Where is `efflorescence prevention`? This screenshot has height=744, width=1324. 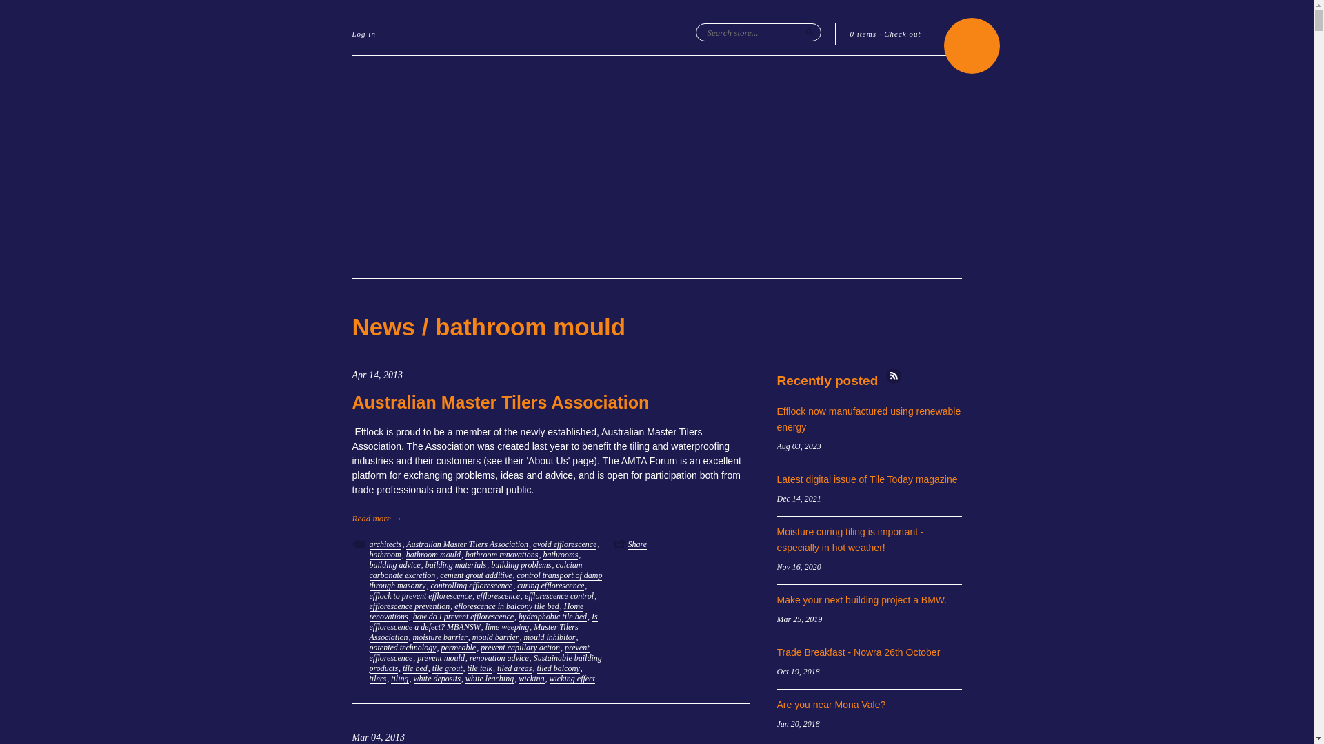
efflorescence prevention is located at coordinates (410, 606).